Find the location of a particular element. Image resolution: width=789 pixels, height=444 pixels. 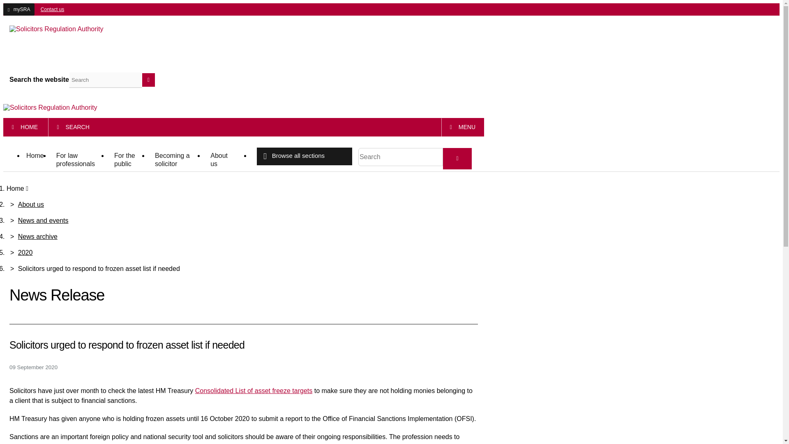

For the public is located at coordinates (128, 160).